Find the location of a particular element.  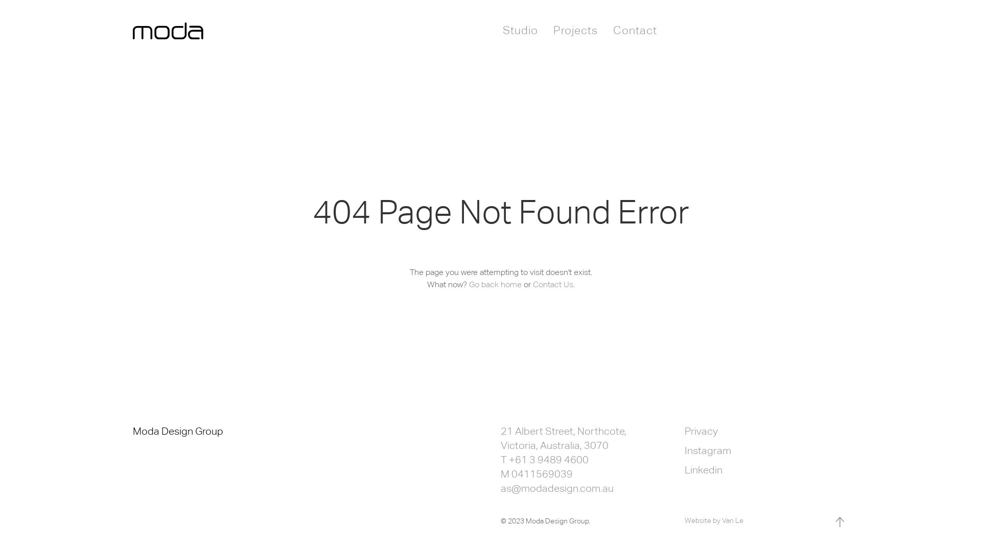

0411569039 is located at coordinates (542, 474).